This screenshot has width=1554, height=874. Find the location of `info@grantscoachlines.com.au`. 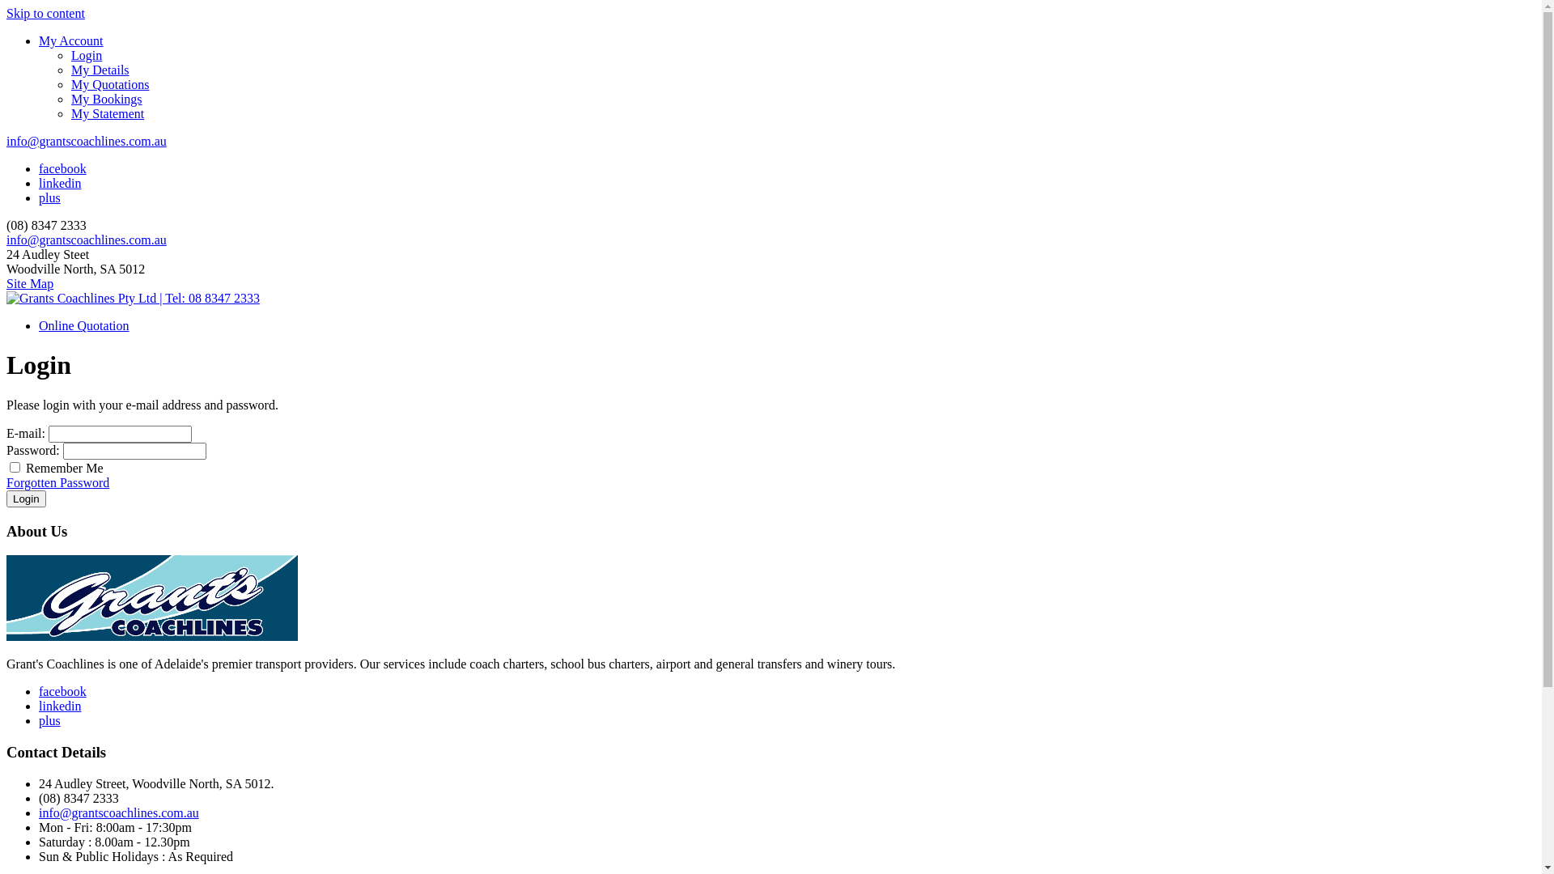

info@grantscoachlines.com.au is located at coordinates (87, 141).